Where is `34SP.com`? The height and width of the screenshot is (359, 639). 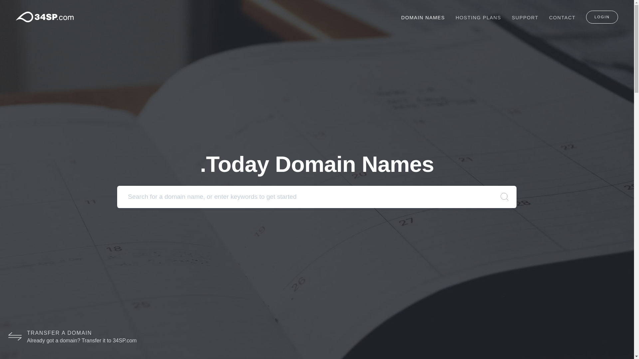 34SP.com is located at coordinates (45, 17).